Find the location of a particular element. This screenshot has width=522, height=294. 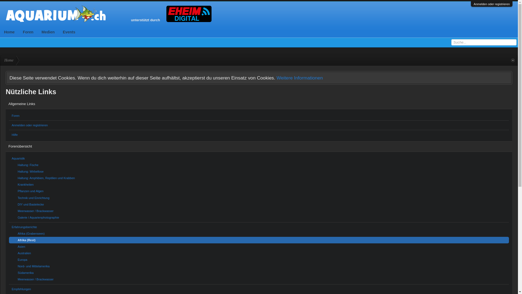

Krankheiten is located at coordinates (259, 185).